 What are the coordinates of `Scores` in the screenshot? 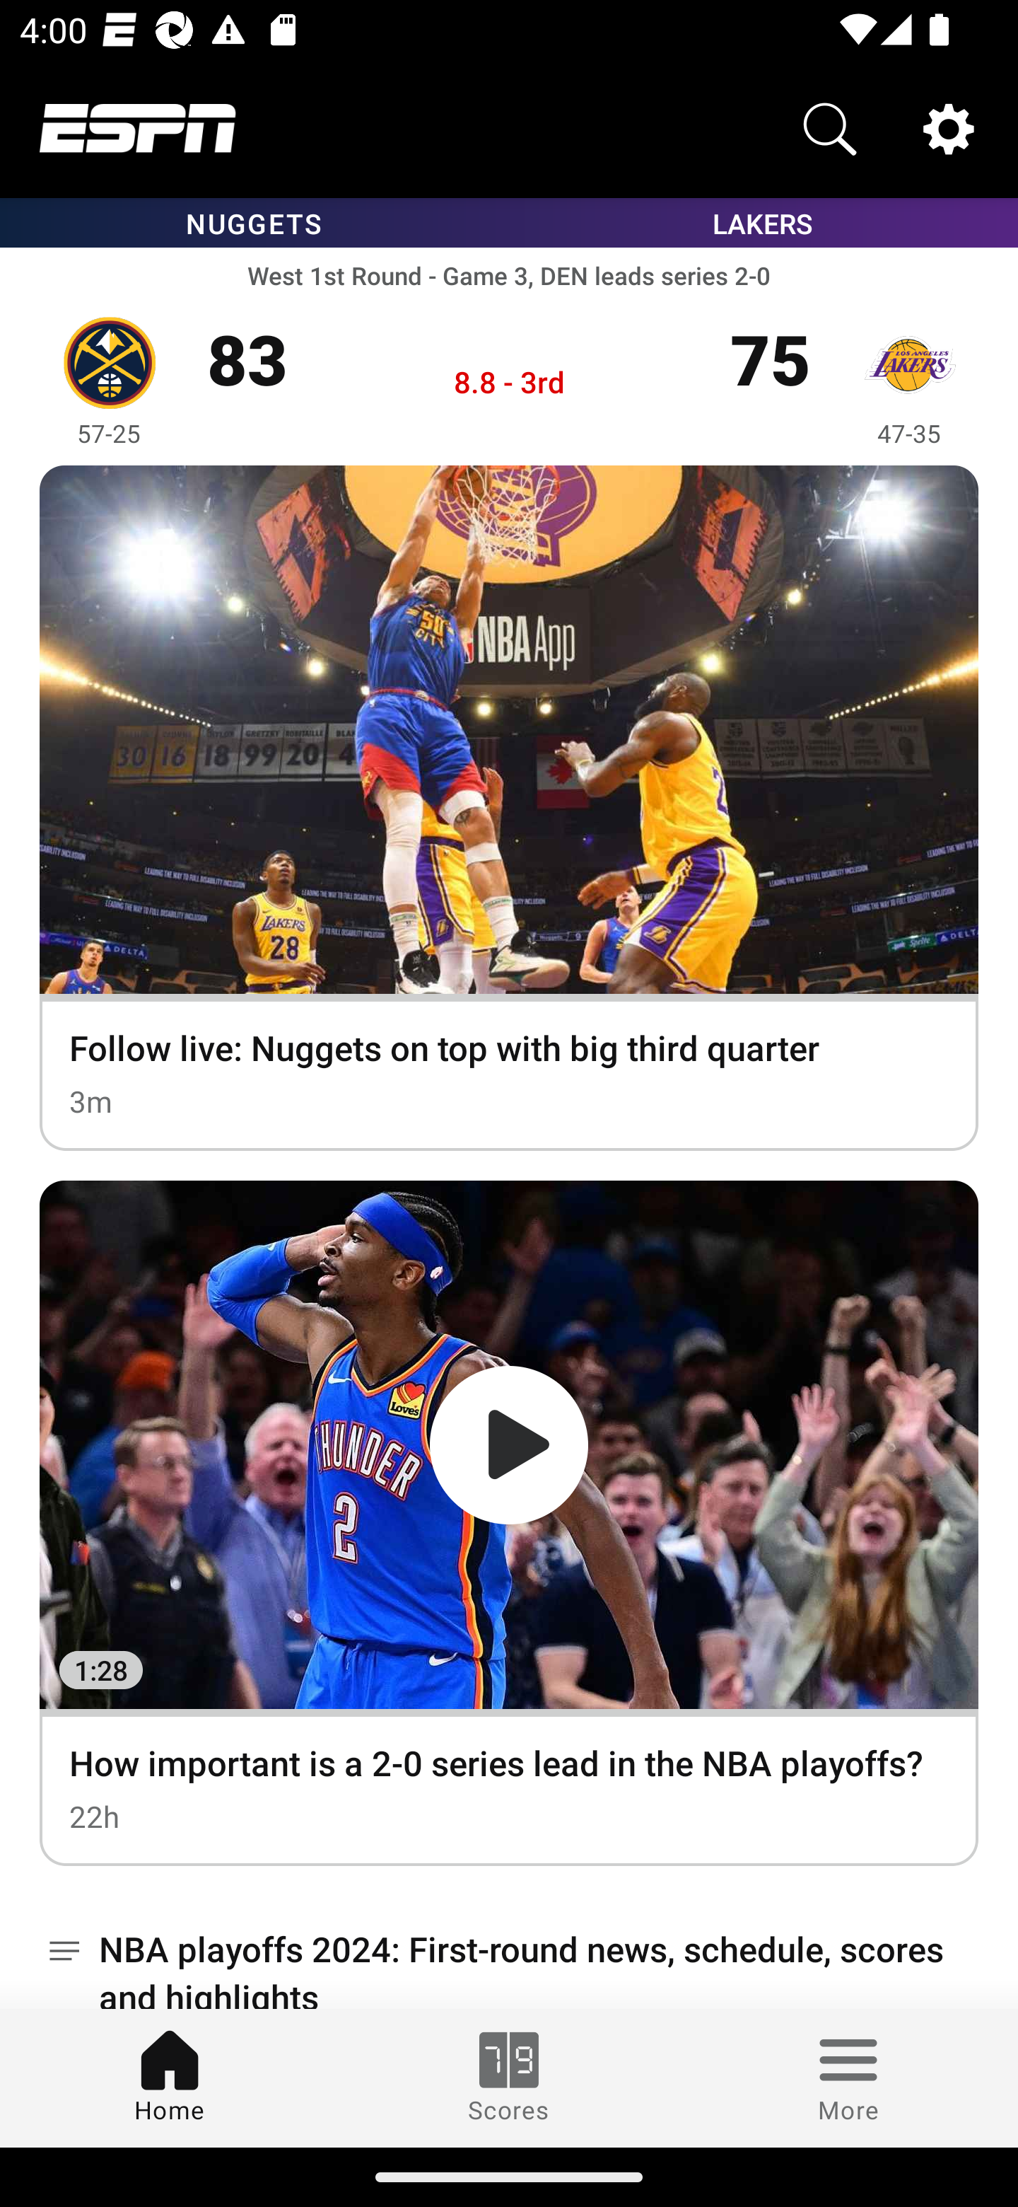 It's located at (509, 2078).